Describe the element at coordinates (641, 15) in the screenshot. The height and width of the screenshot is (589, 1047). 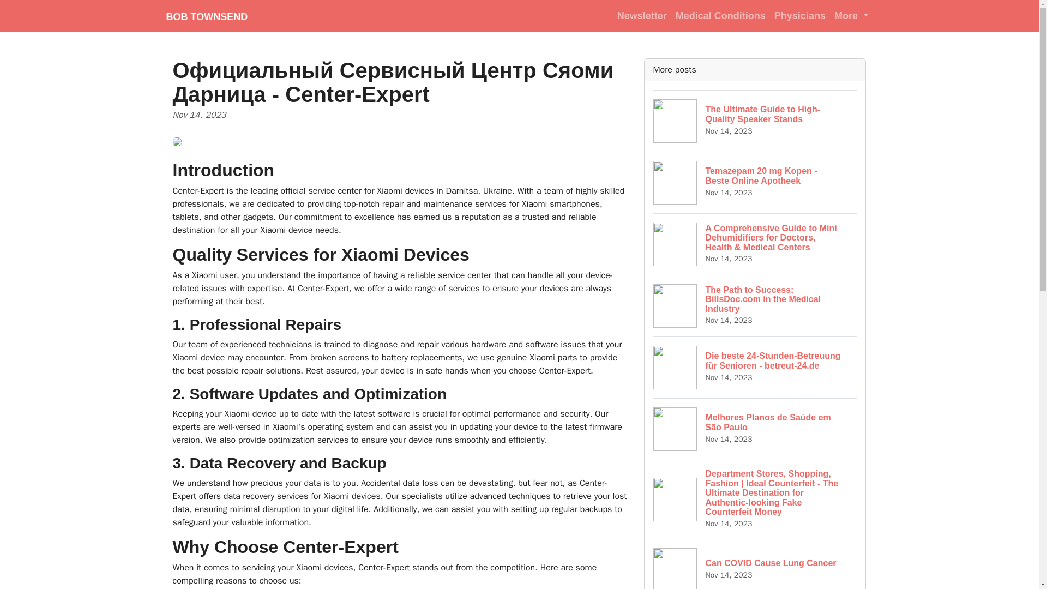
I see `More` at that location.